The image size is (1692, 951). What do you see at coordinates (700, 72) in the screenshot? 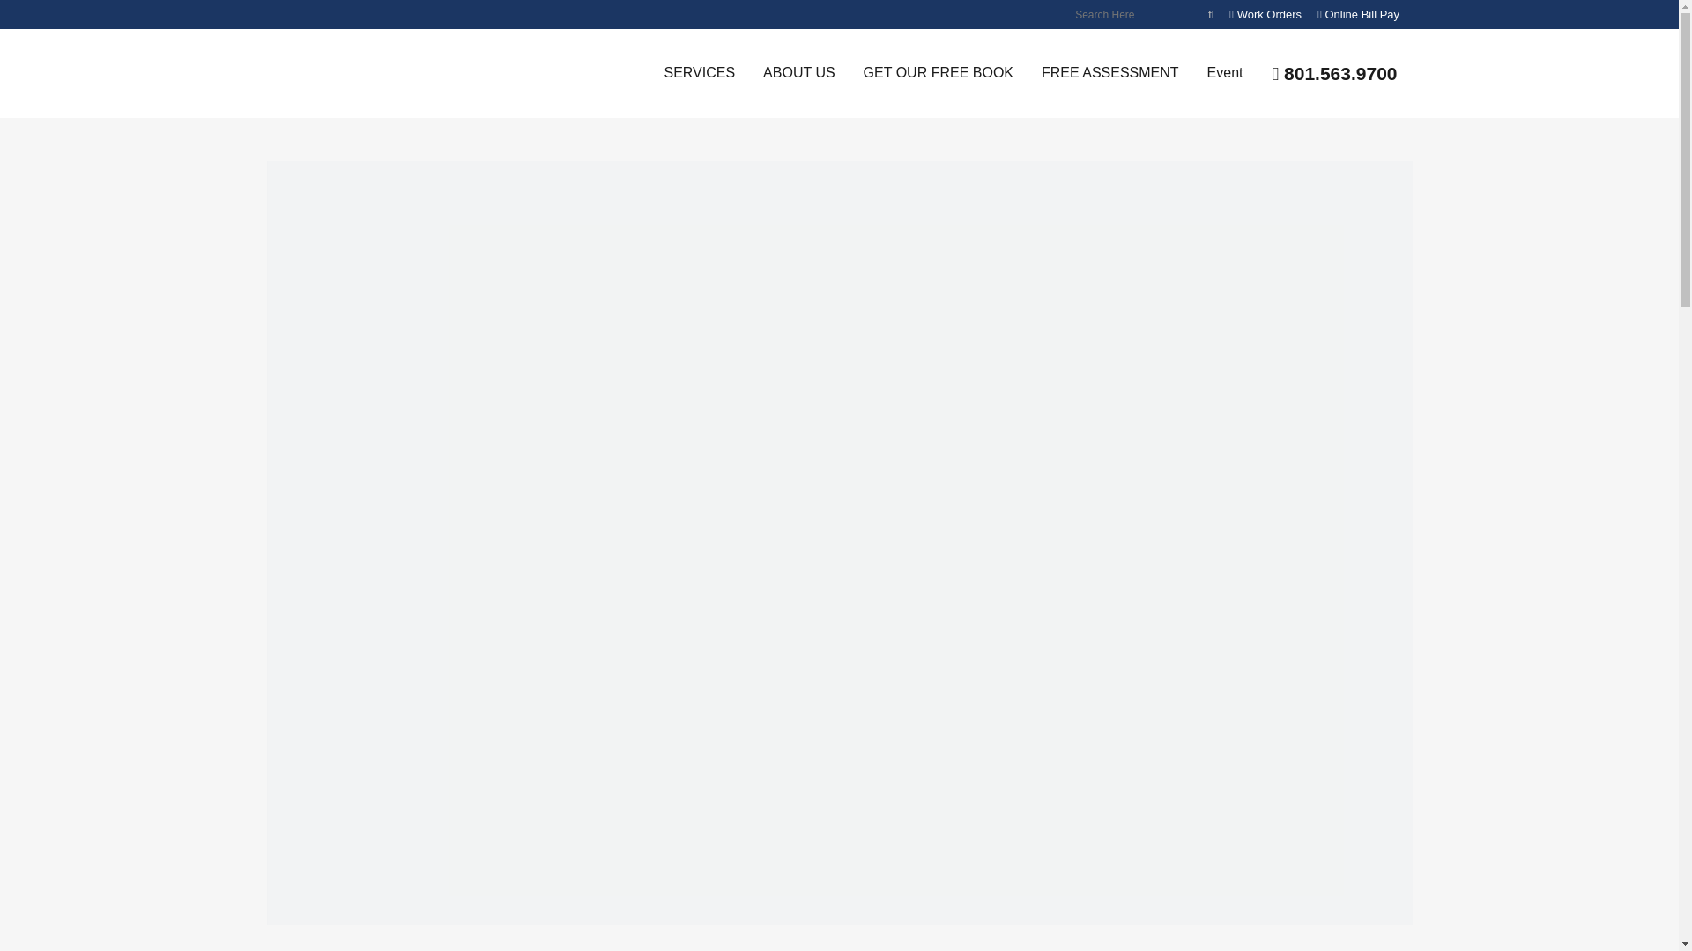
I see `SERVICES` at bounding box center [700, 72].